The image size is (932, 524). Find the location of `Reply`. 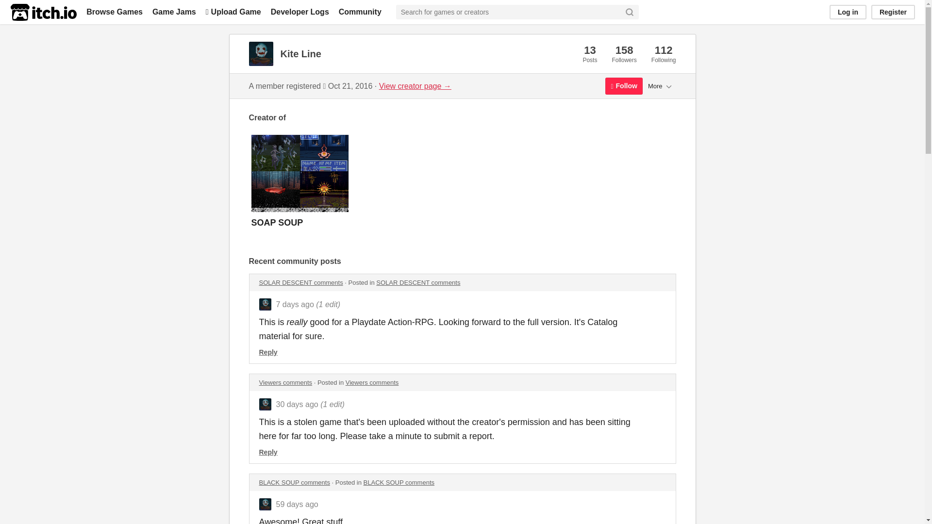

Reply is located at coordinates (268, 352).